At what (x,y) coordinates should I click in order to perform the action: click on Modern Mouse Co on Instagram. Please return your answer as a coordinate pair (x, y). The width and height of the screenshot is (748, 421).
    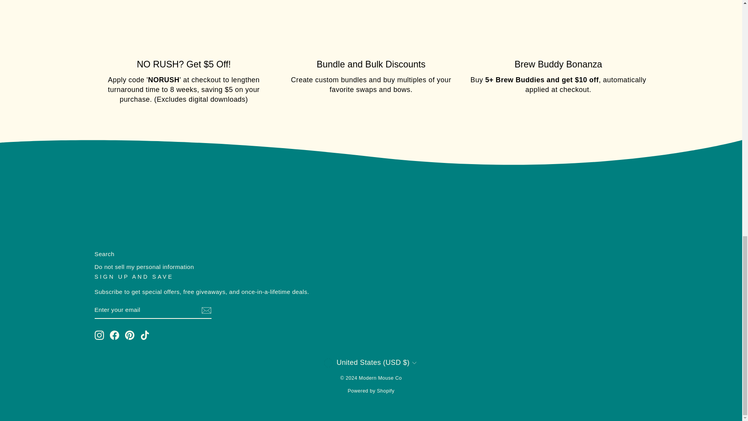
    Looking at the image, I should click on (99, 335).